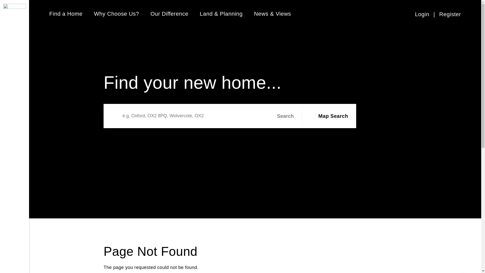 The height and width of the screenshot is (273, 485). What do you see at coordinates (169, 14) in the screenshot?
I see `Our Difference` at bounding box center [169, 14].